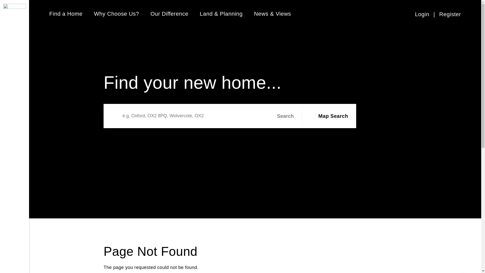 The height and width of the screenshot is (273, 485). What do you see at coordinates (169, 14) in the screenshot?
I see `Our Difference` at bounding box center [169, 14].